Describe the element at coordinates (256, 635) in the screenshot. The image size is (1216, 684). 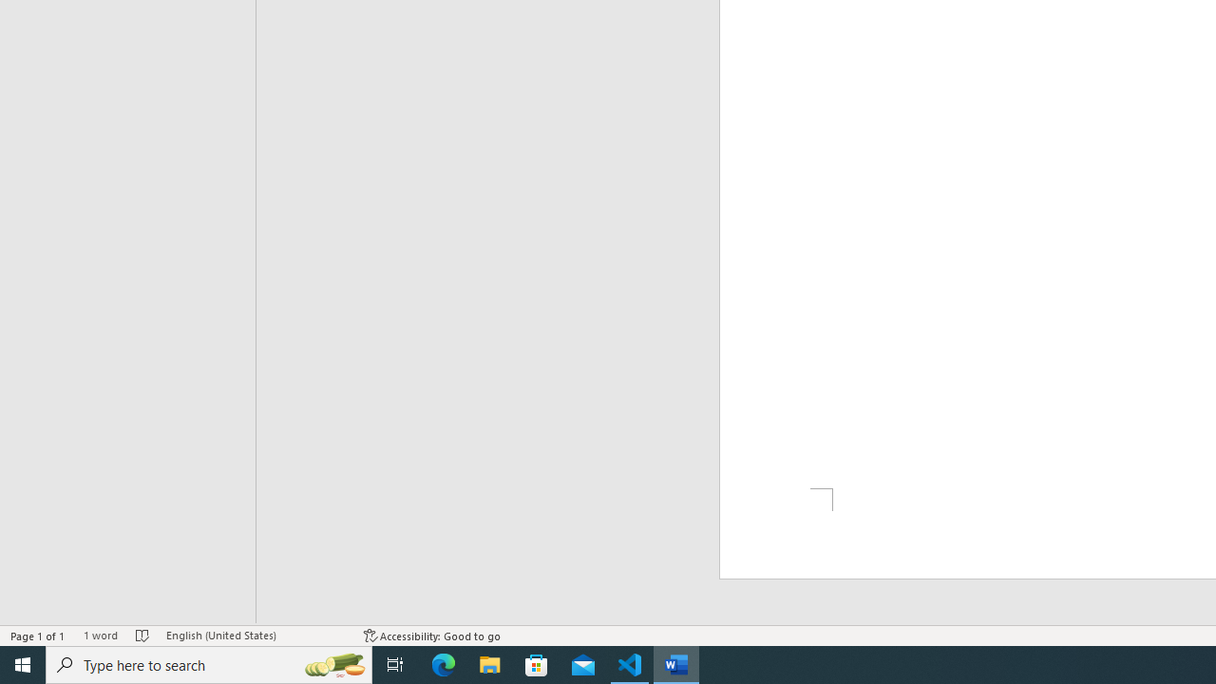
I see `Language English (United States)` at that location.